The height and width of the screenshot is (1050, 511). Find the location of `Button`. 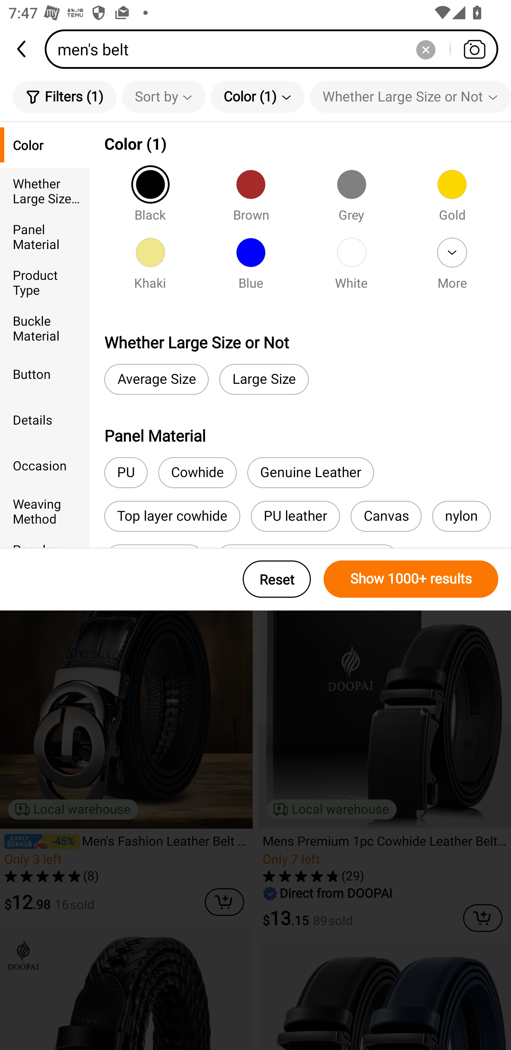

Button is located at coordinates (45, 374).